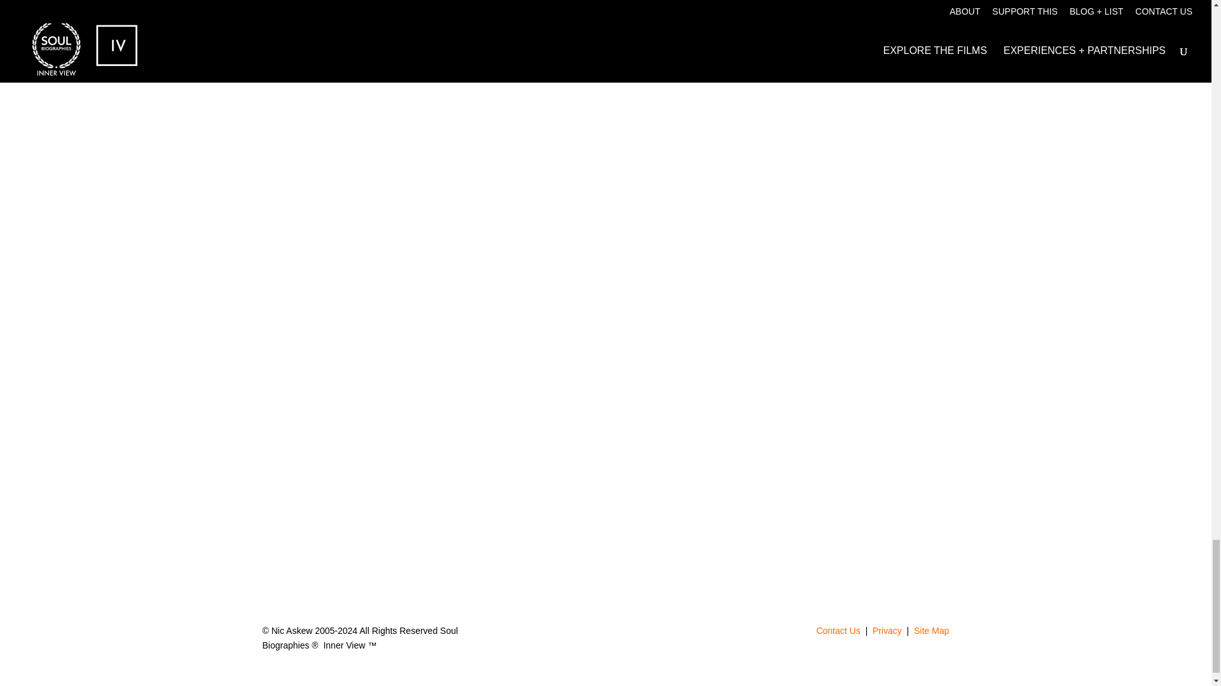 The width and height of the screenshot is (1221, 686). I want to click on Follow on Youtube, so click(644, 634).